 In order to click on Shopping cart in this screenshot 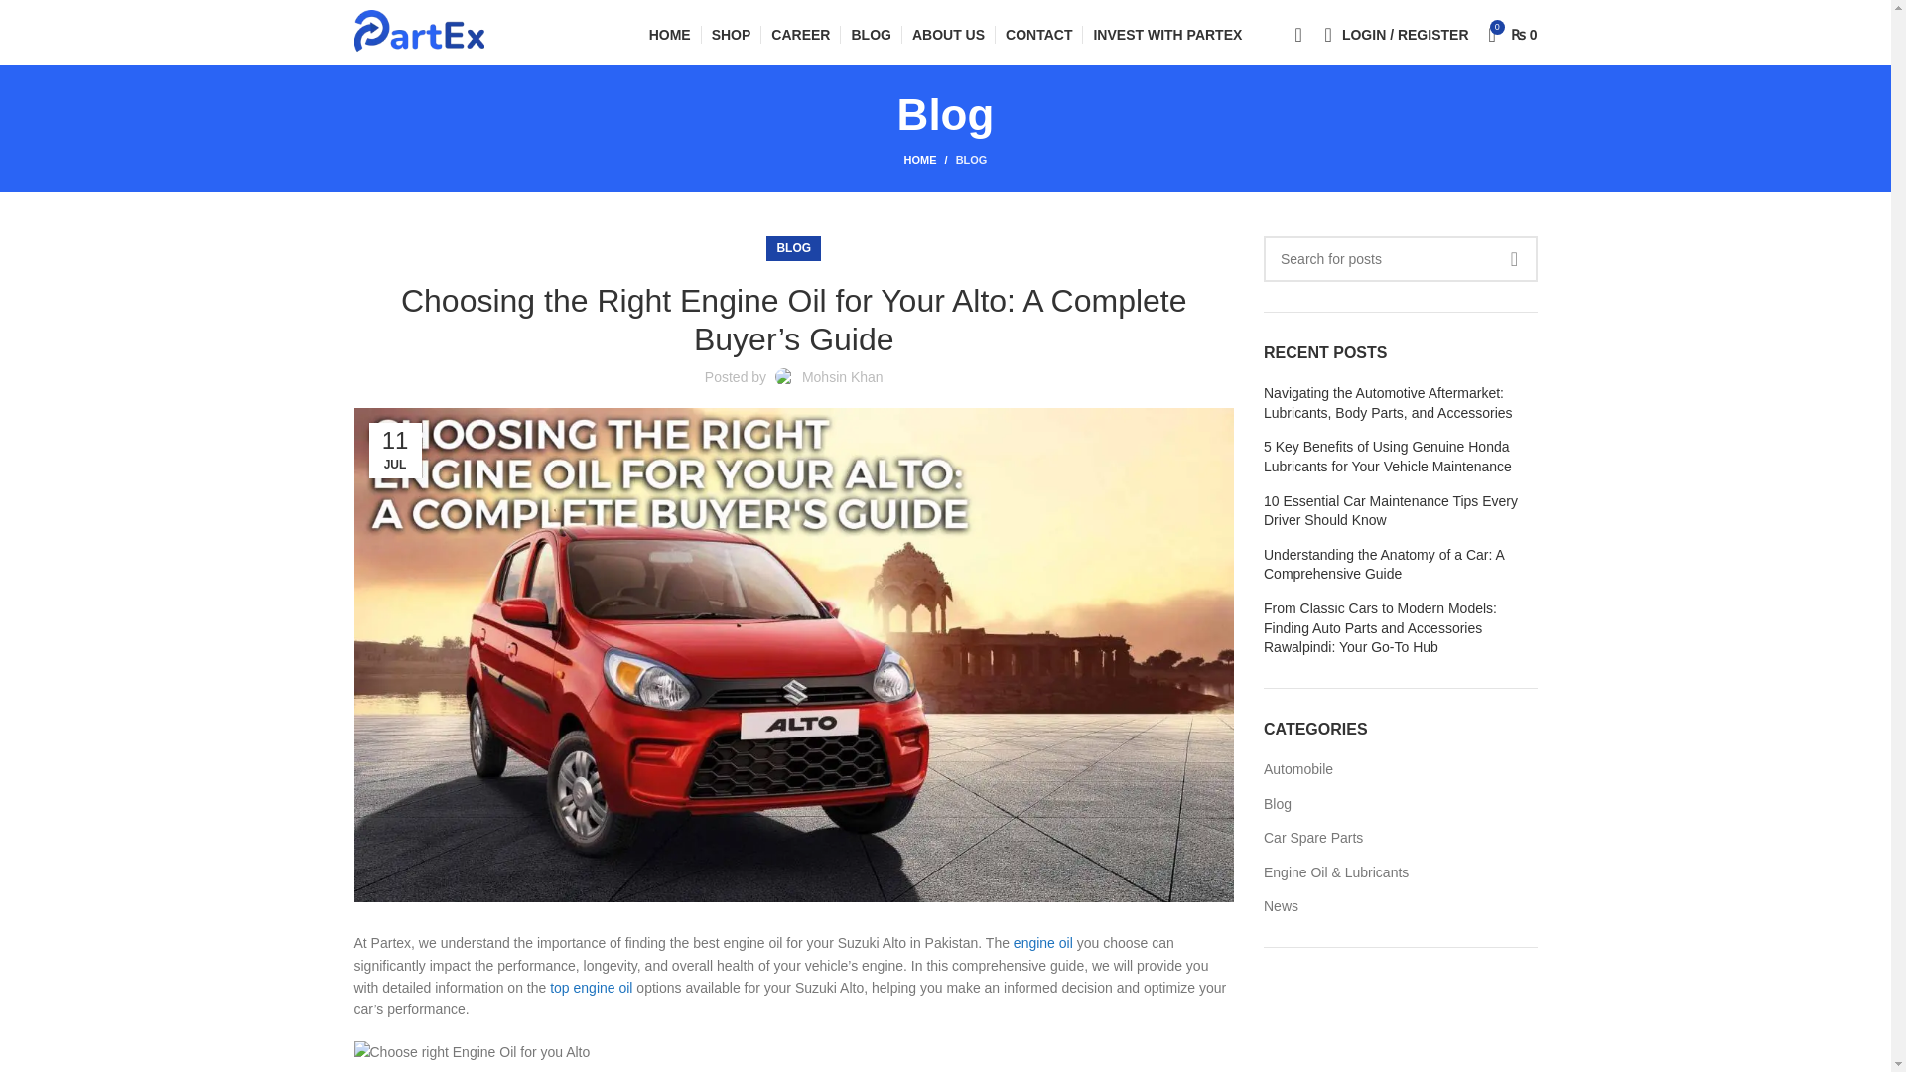, I will do `click(1513, 35)`.